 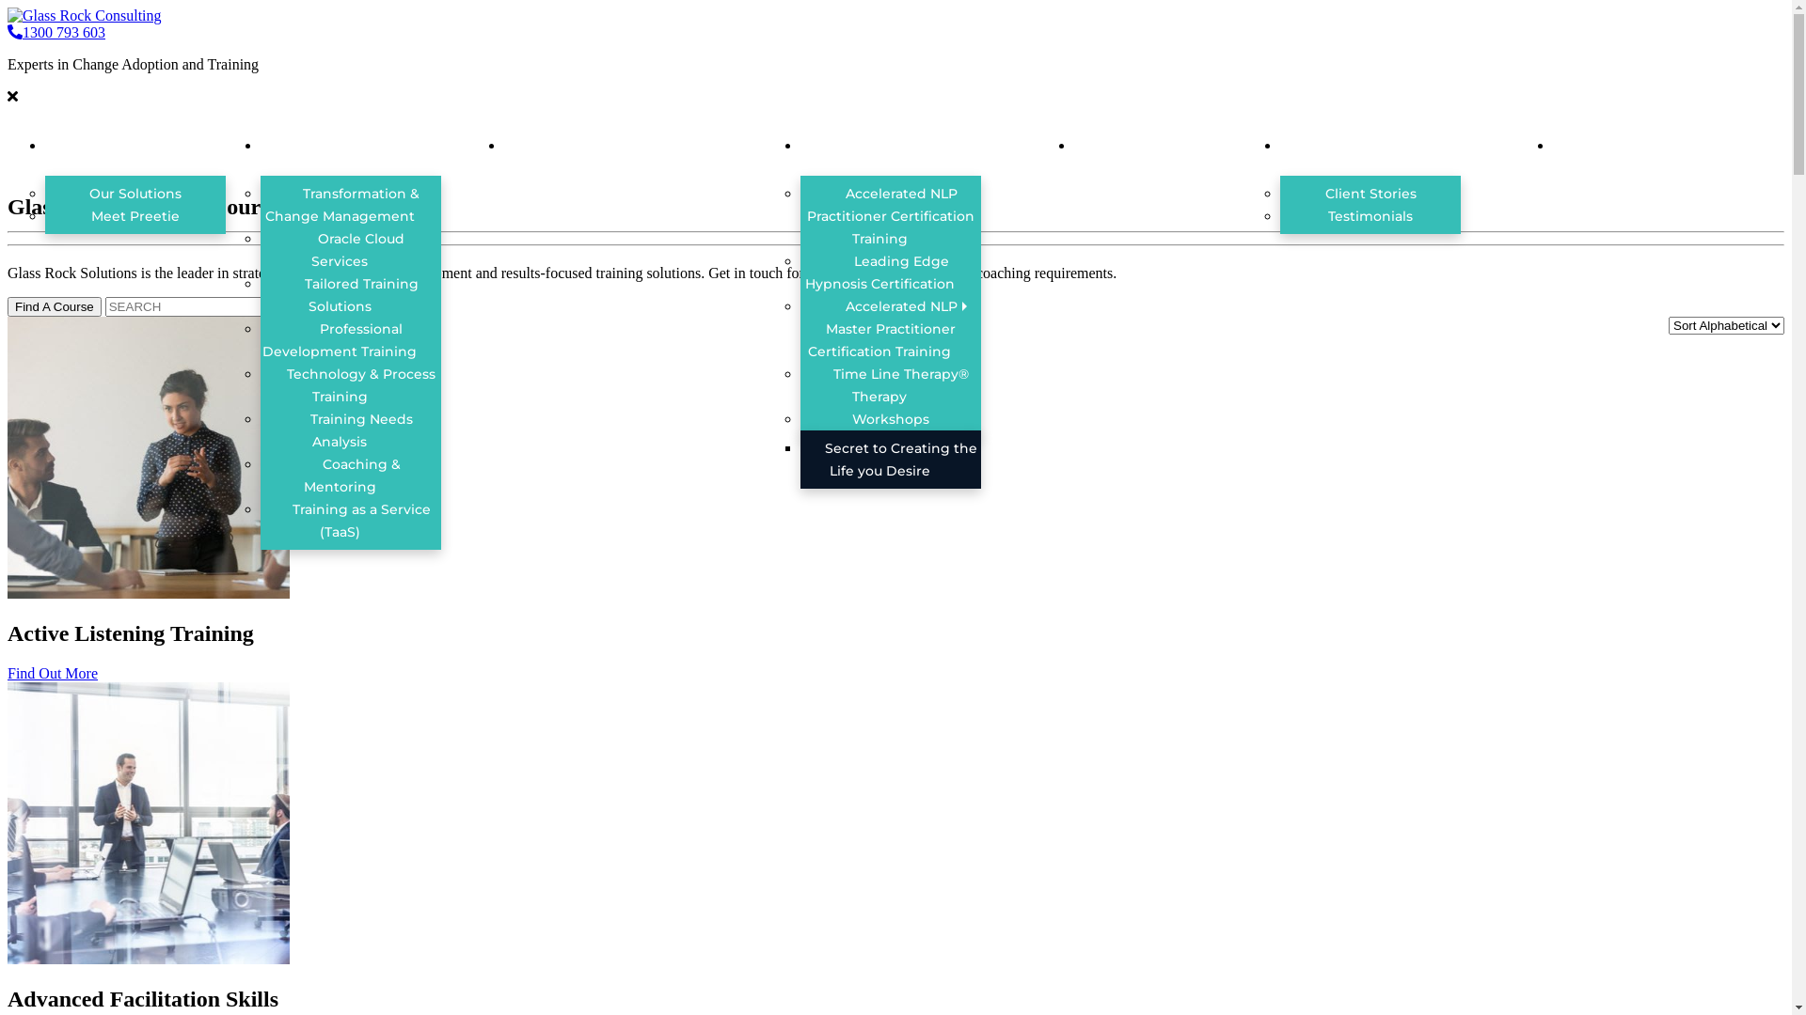 I want to click on Tailored Training Solutions, so click(x=351, y=295).